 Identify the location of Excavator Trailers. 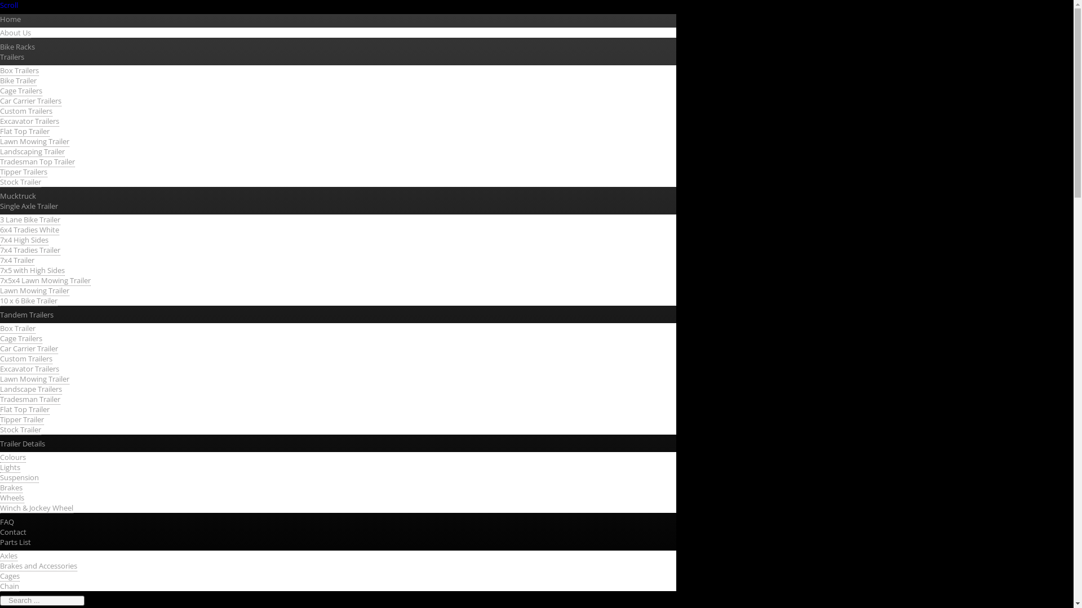
(29, 369).